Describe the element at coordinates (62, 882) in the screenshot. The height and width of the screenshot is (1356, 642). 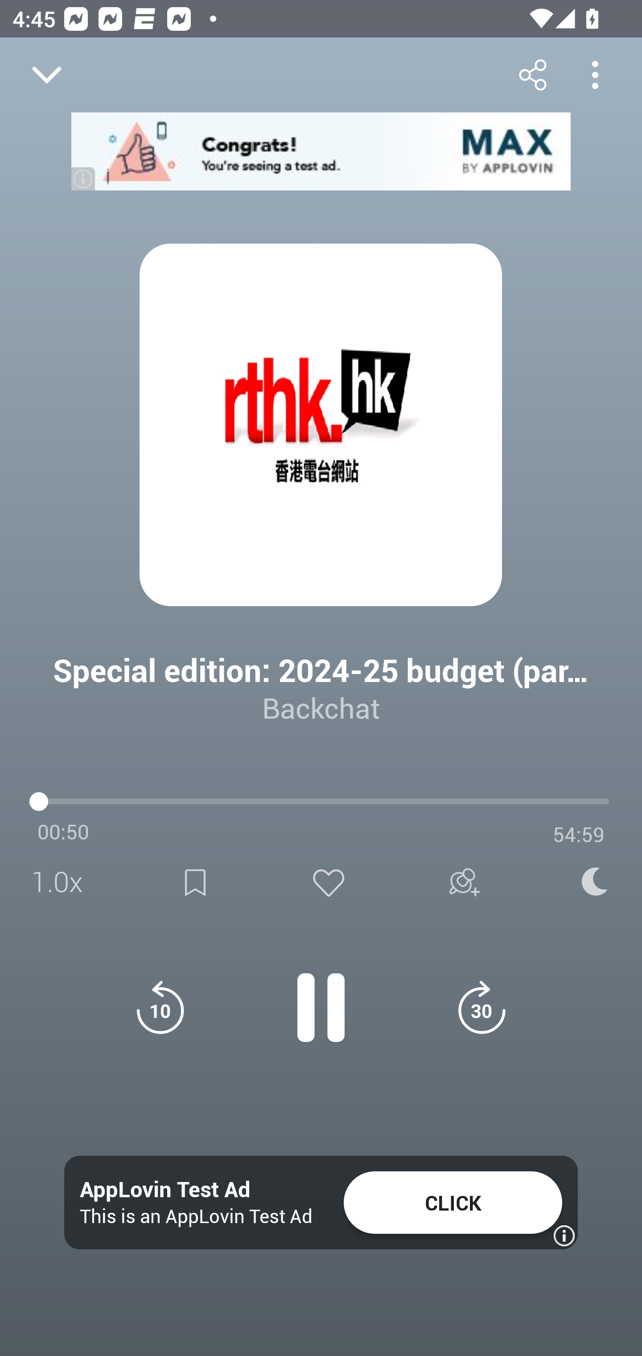
I see `1.0x Speed` at that location.